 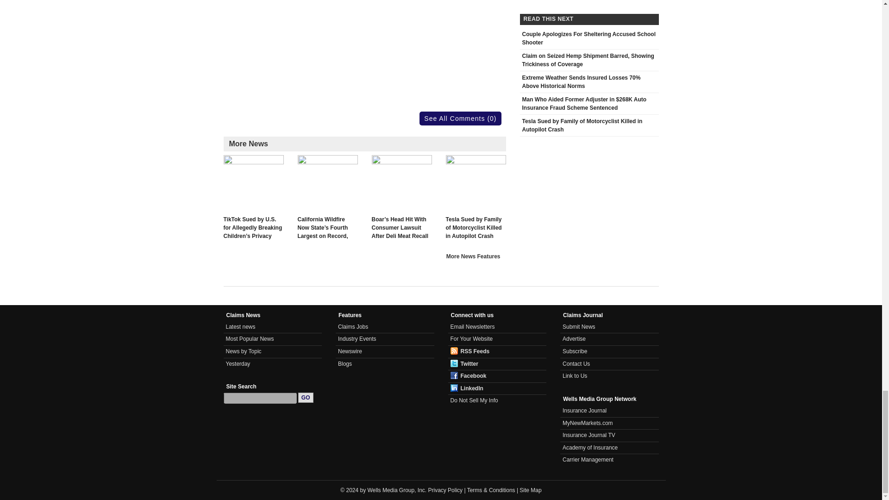 I want to click on Go, so click(x=306, y=397).